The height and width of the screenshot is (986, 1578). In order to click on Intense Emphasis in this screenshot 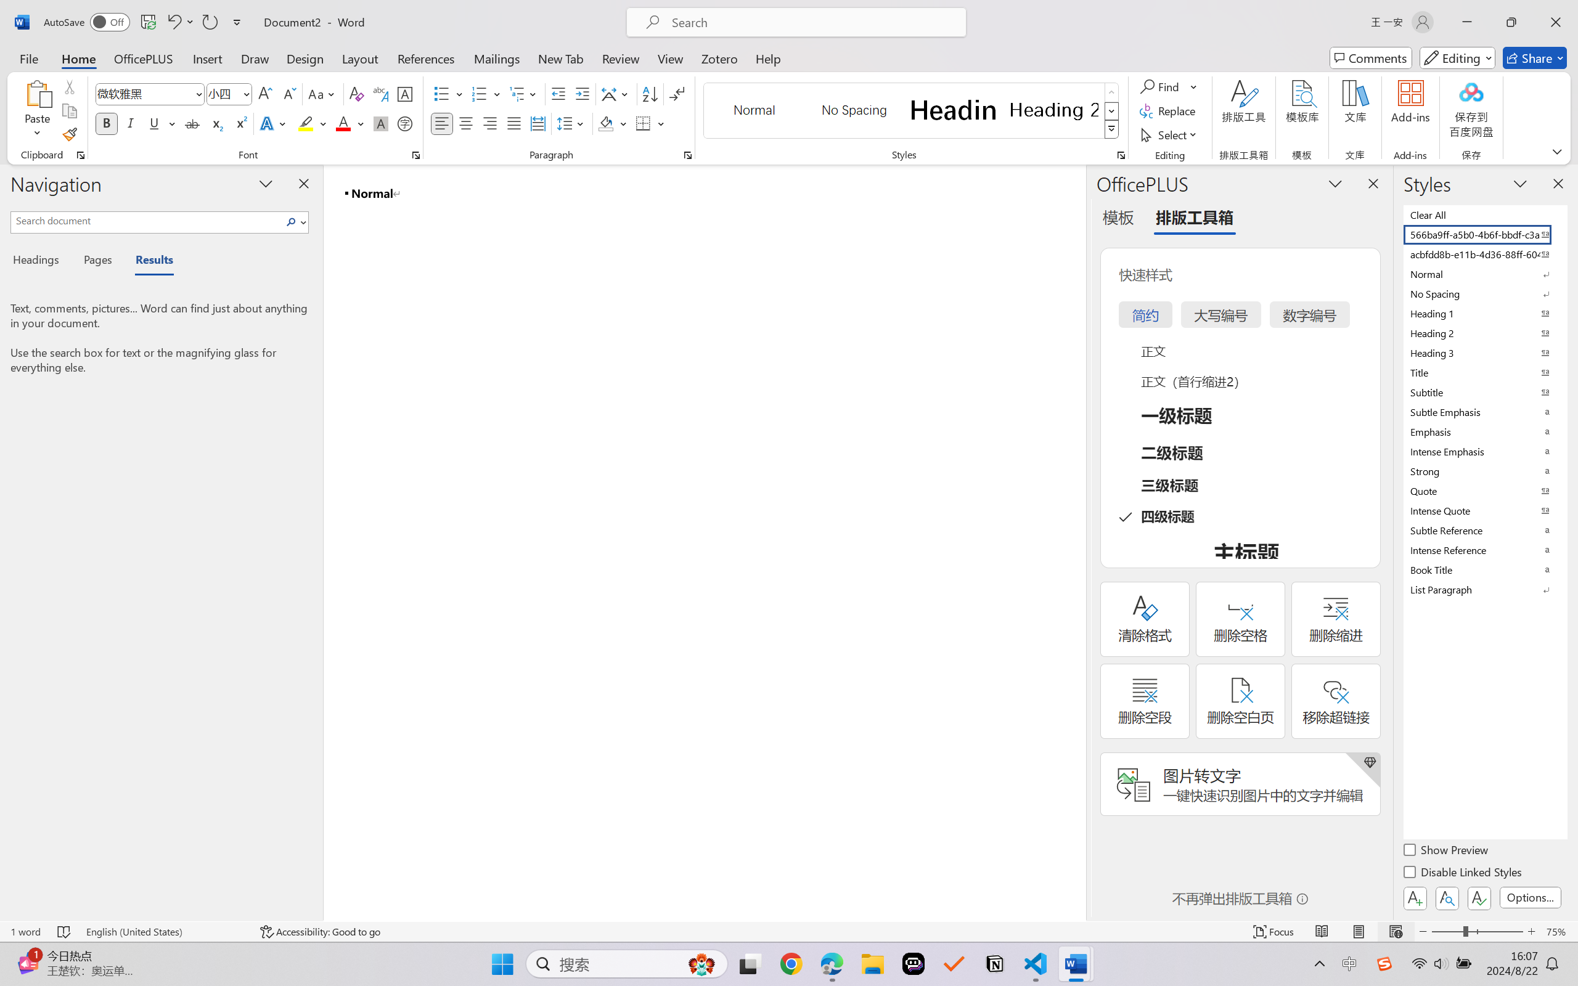, I will do `click(1484, 451)`.